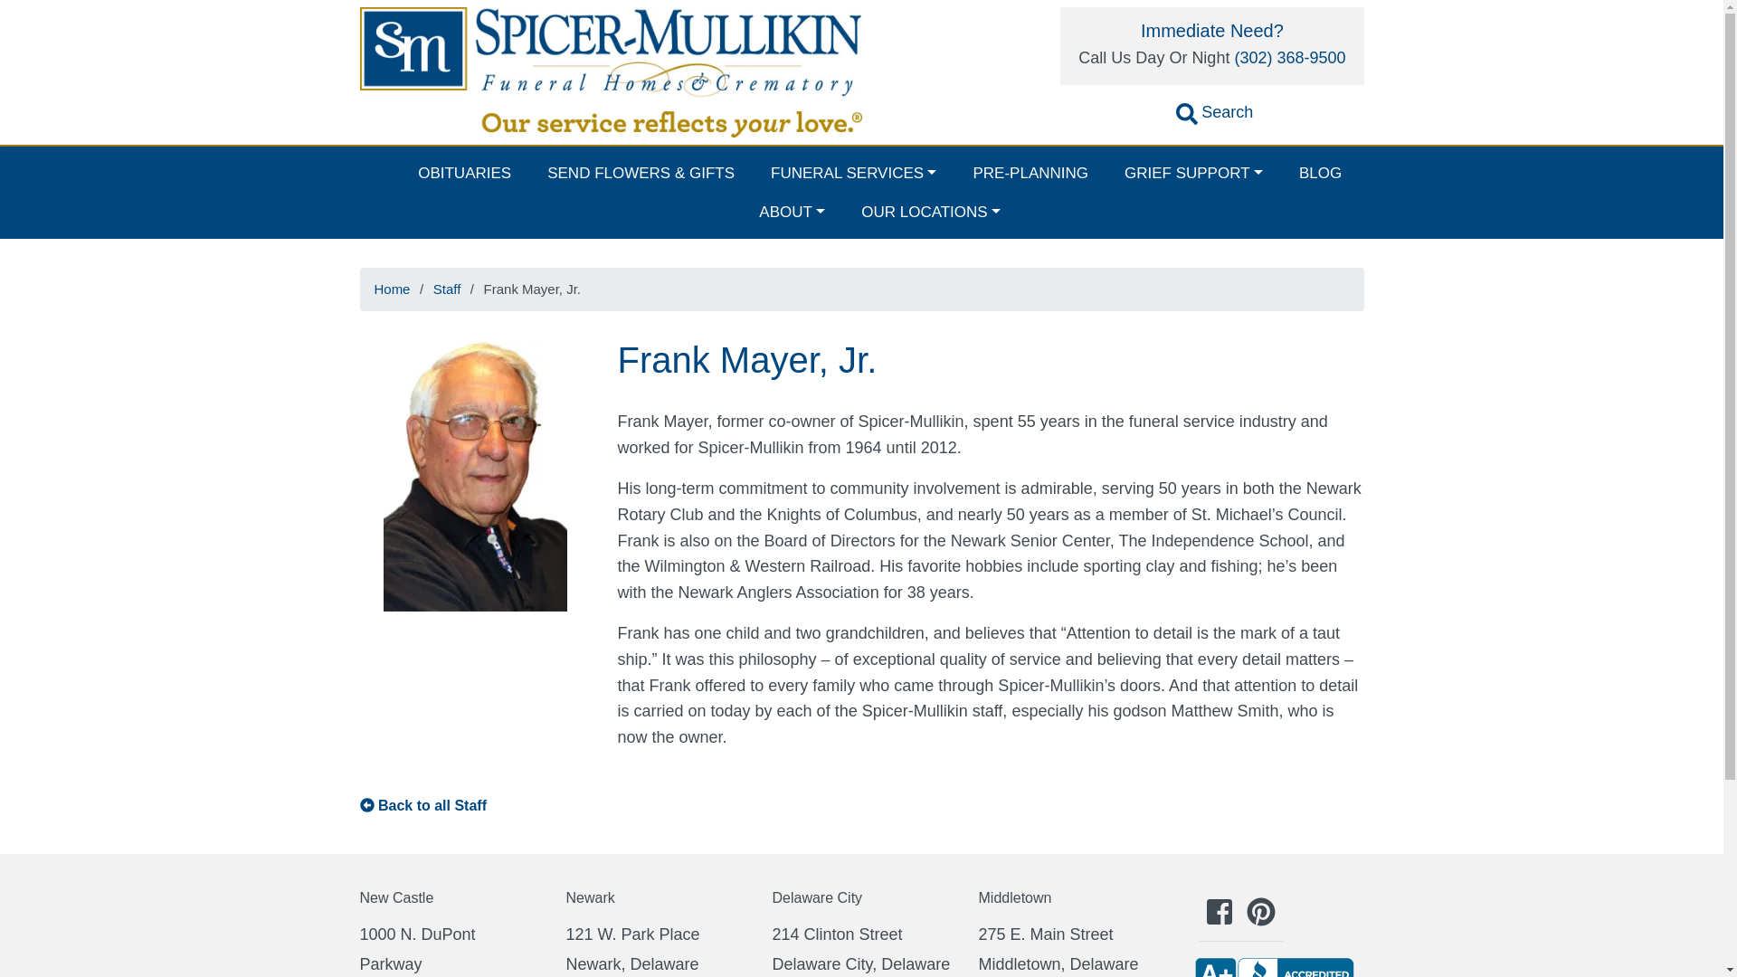 This screenshot has width=1737, height=977. I want to click on Staff, so click(447, 289).